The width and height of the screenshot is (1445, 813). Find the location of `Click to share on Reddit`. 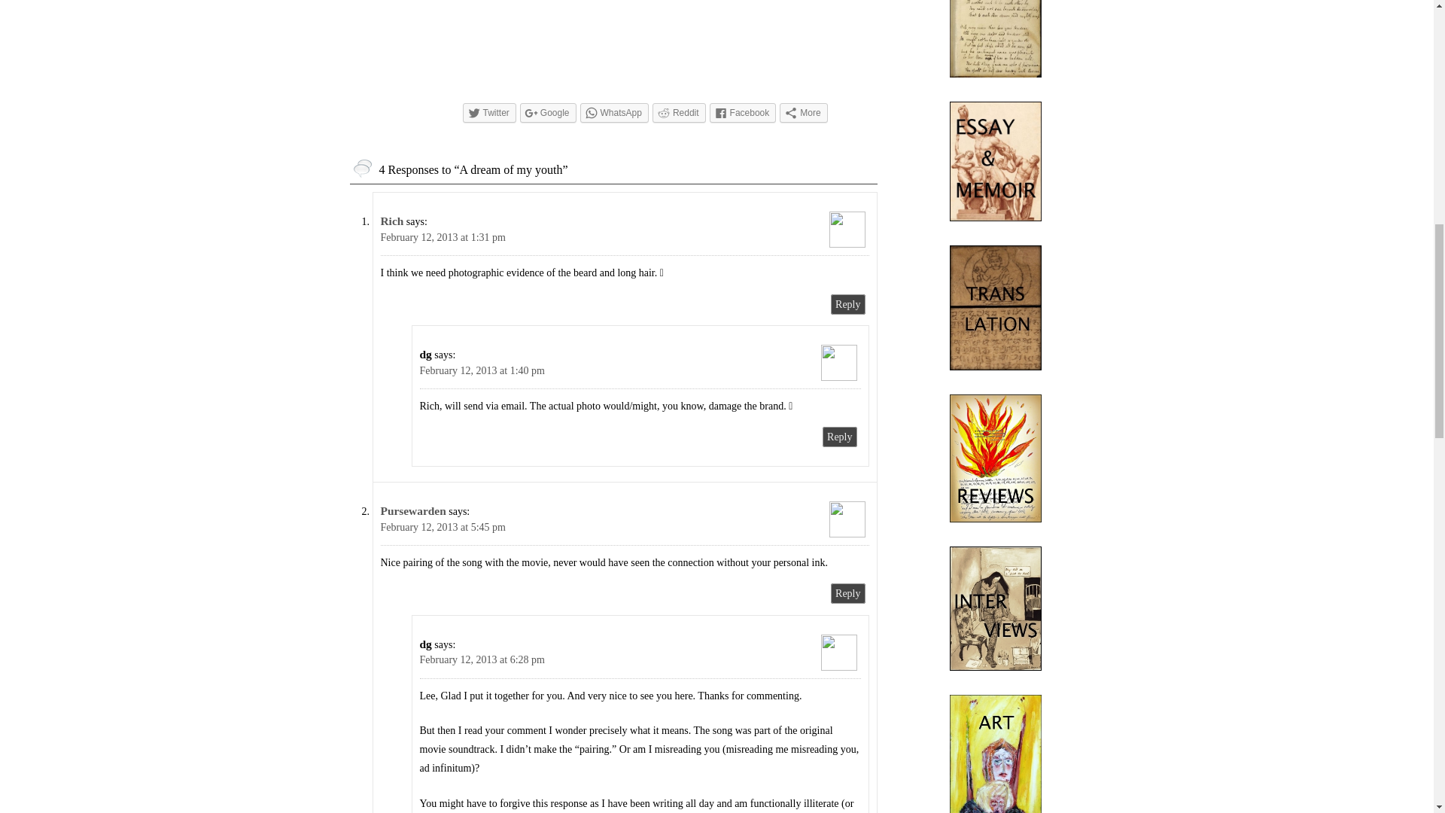

Click to share on Reddit is located at coordinates (679, 113).